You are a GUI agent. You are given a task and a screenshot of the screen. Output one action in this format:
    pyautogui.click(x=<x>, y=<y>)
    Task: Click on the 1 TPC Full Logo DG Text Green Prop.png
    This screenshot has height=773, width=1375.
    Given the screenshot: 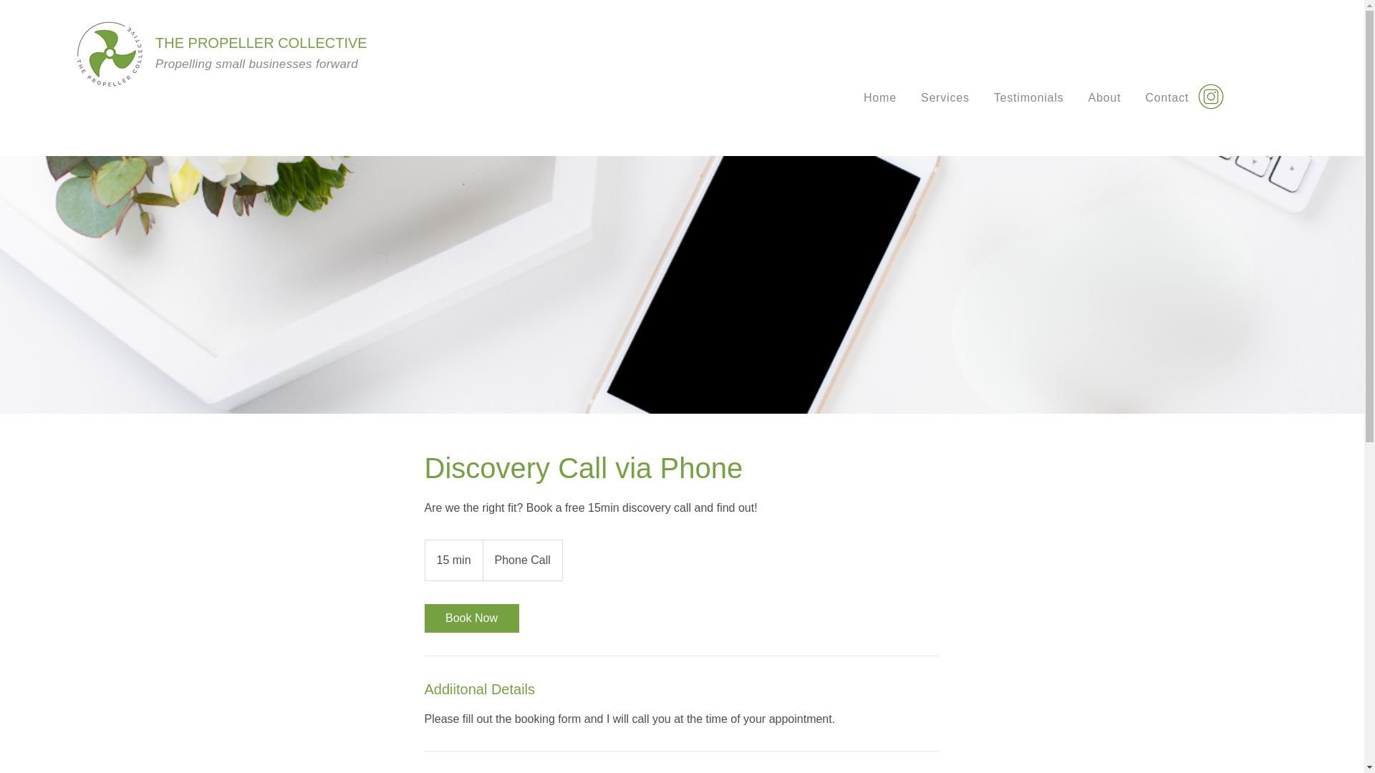 What is the action you would take?
    pyautogui.click(x=109, y=53)
    